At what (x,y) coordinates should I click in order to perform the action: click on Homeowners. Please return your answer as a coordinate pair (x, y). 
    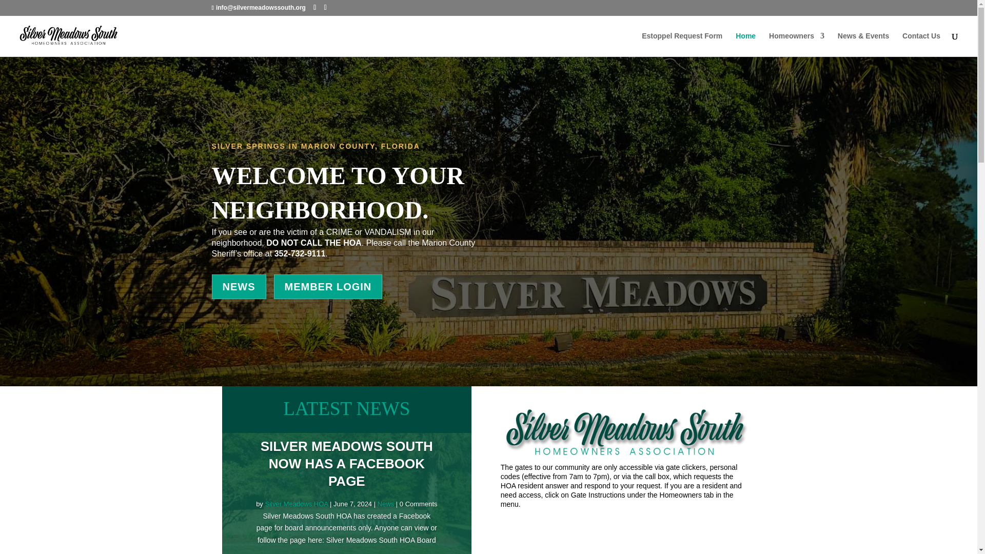
    Looking at the image, I should click on (797, 44).